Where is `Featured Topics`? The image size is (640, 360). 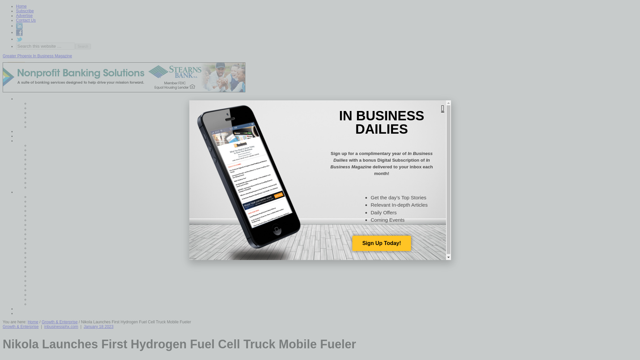
Featured Topics is located at coordinates (40, 141).